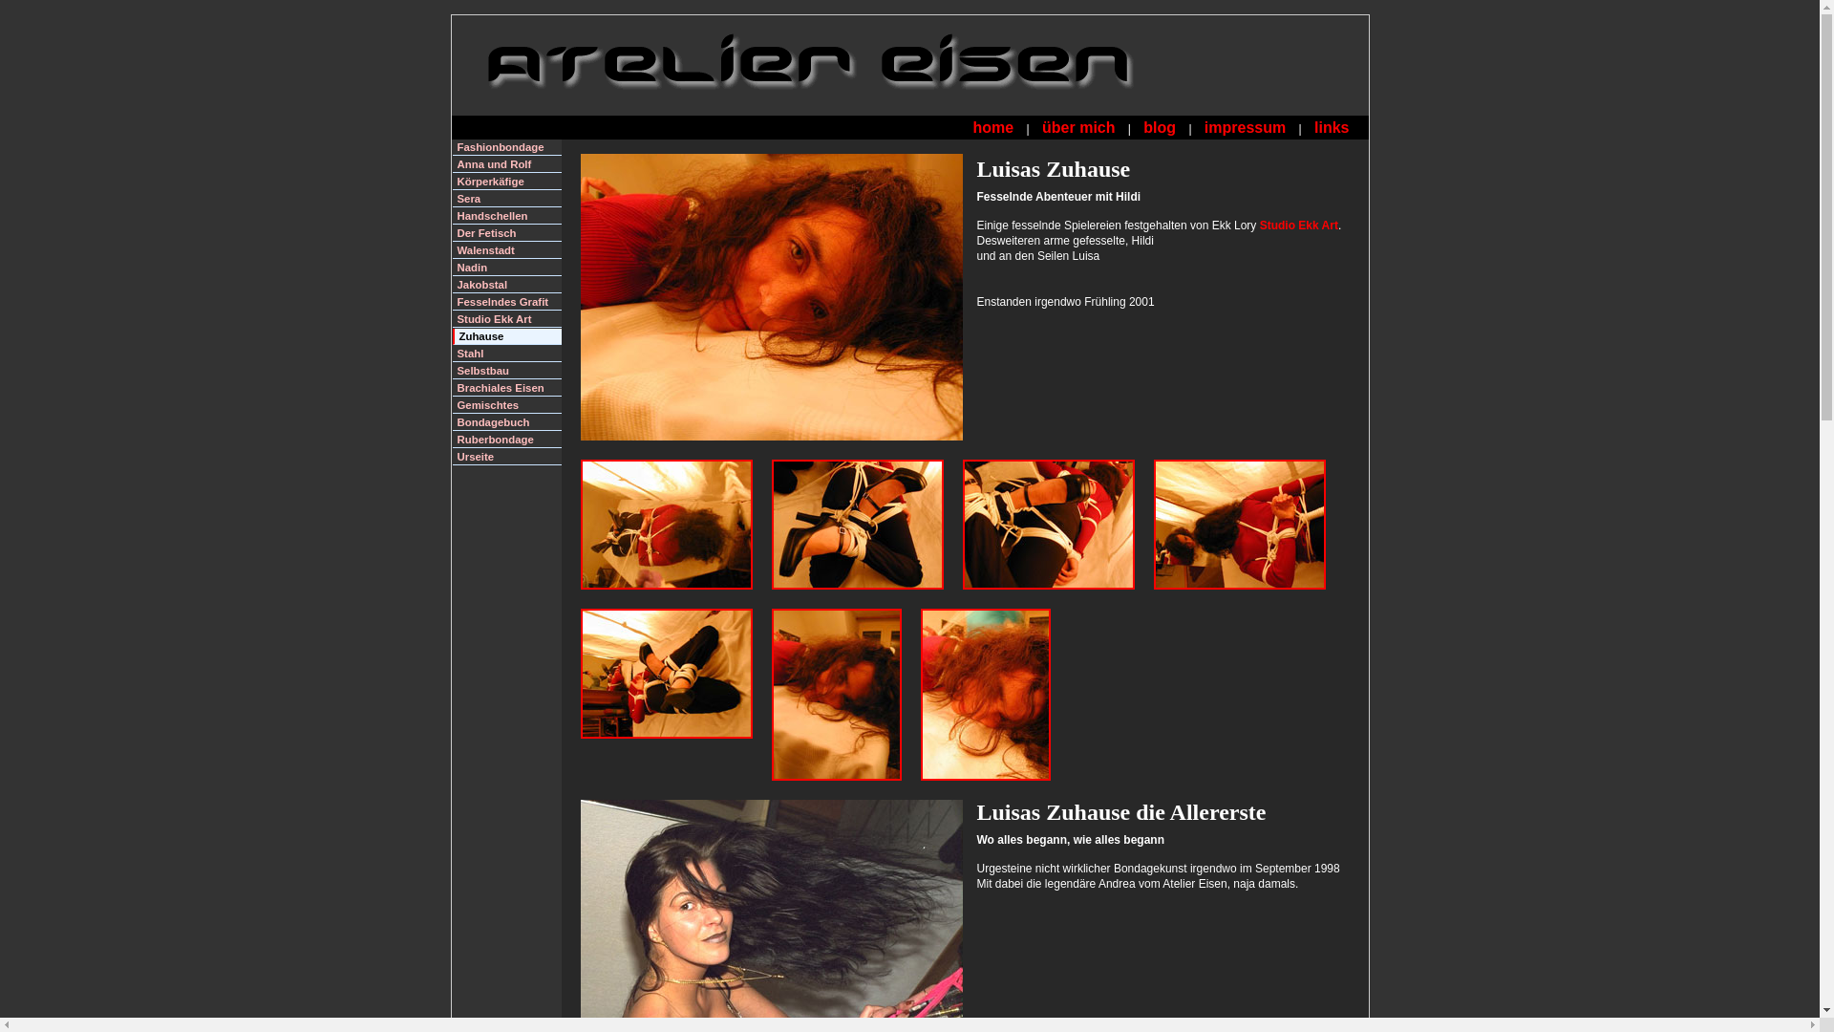 The image size is (1834, 1032). Describe the element at coordinates (507, 440) in the screenshot. I see `Ruberbondage` at that location.